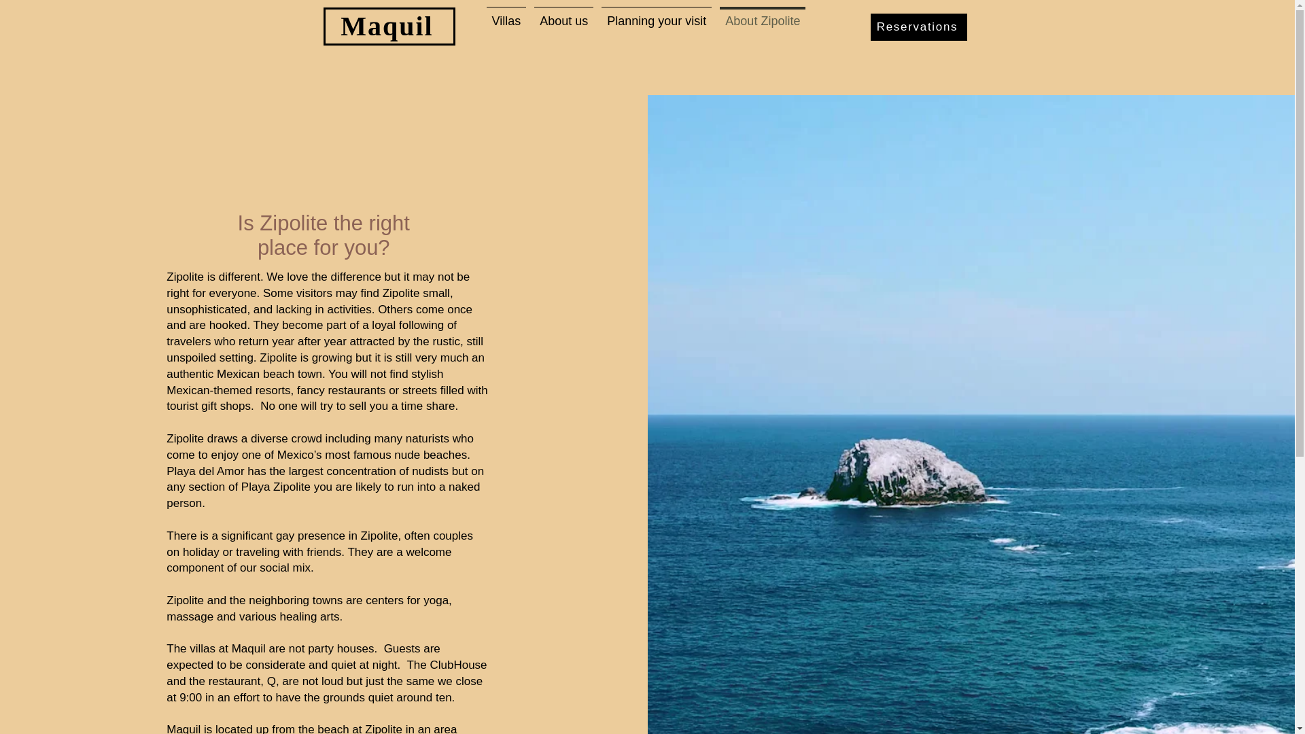  What do you see at coordinates (507, 26) in the screenshot?
I see `Villas` at bounding box center [507, 26].